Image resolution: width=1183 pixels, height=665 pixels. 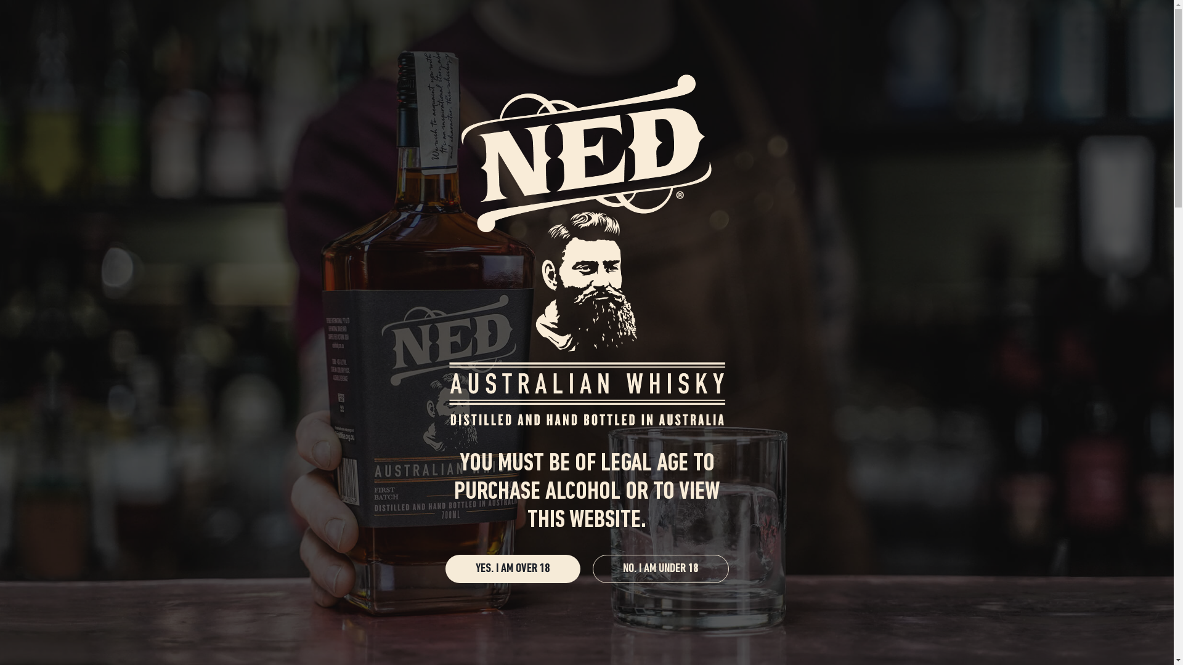 What do you see at coordinates (599, 429) in the screenshot?
I see `Barrel Program` at bounding box center [599, 429].